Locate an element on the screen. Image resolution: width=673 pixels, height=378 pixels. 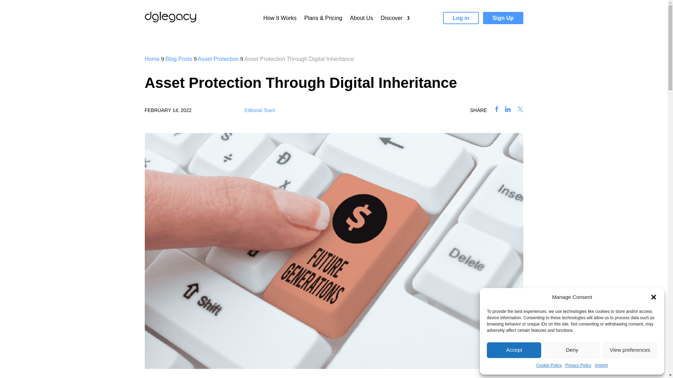
View preferences is located at coordinates (630, 350).